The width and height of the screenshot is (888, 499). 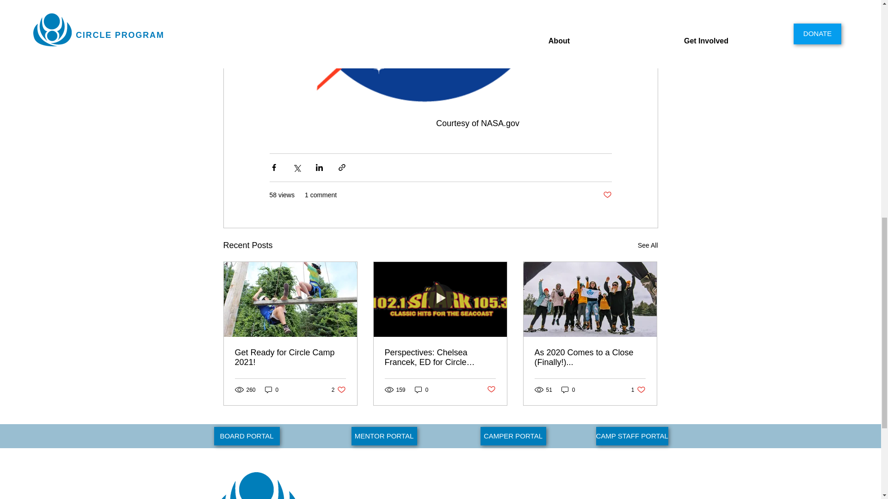 What do you see at coordinates (568, 389) in the screenshot?
I see `MENTOR PORTAL` at bounding box center [568, 389].